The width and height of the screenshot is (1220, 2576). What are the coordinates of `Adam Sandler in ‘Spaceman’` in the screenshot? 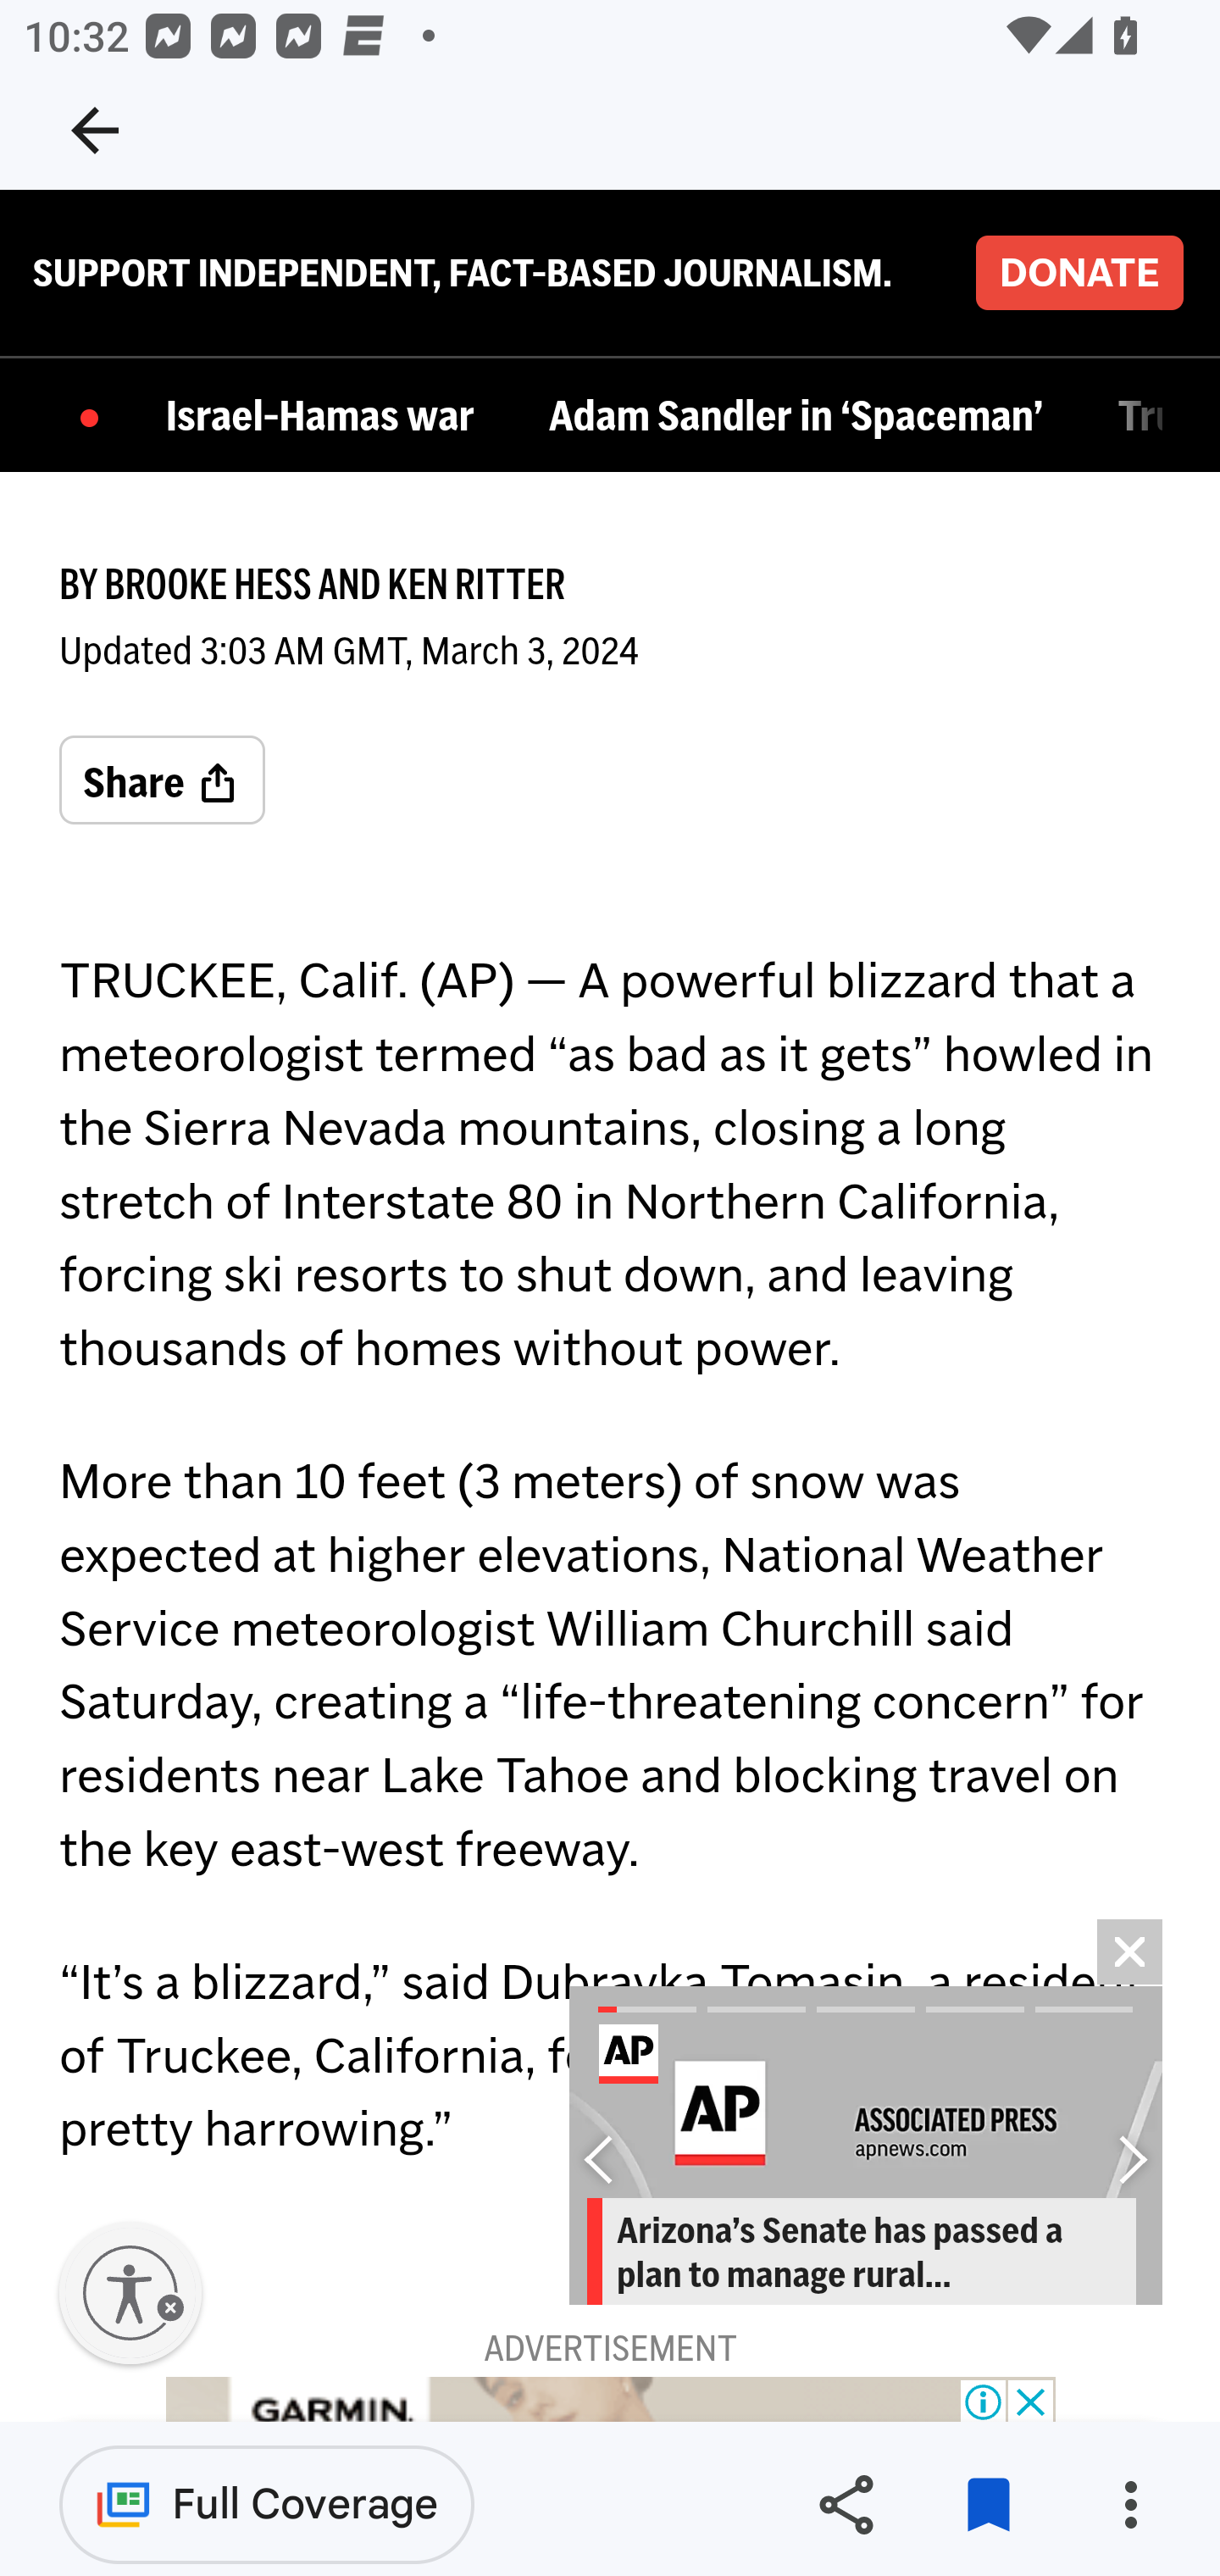 It's located at (803, 419).